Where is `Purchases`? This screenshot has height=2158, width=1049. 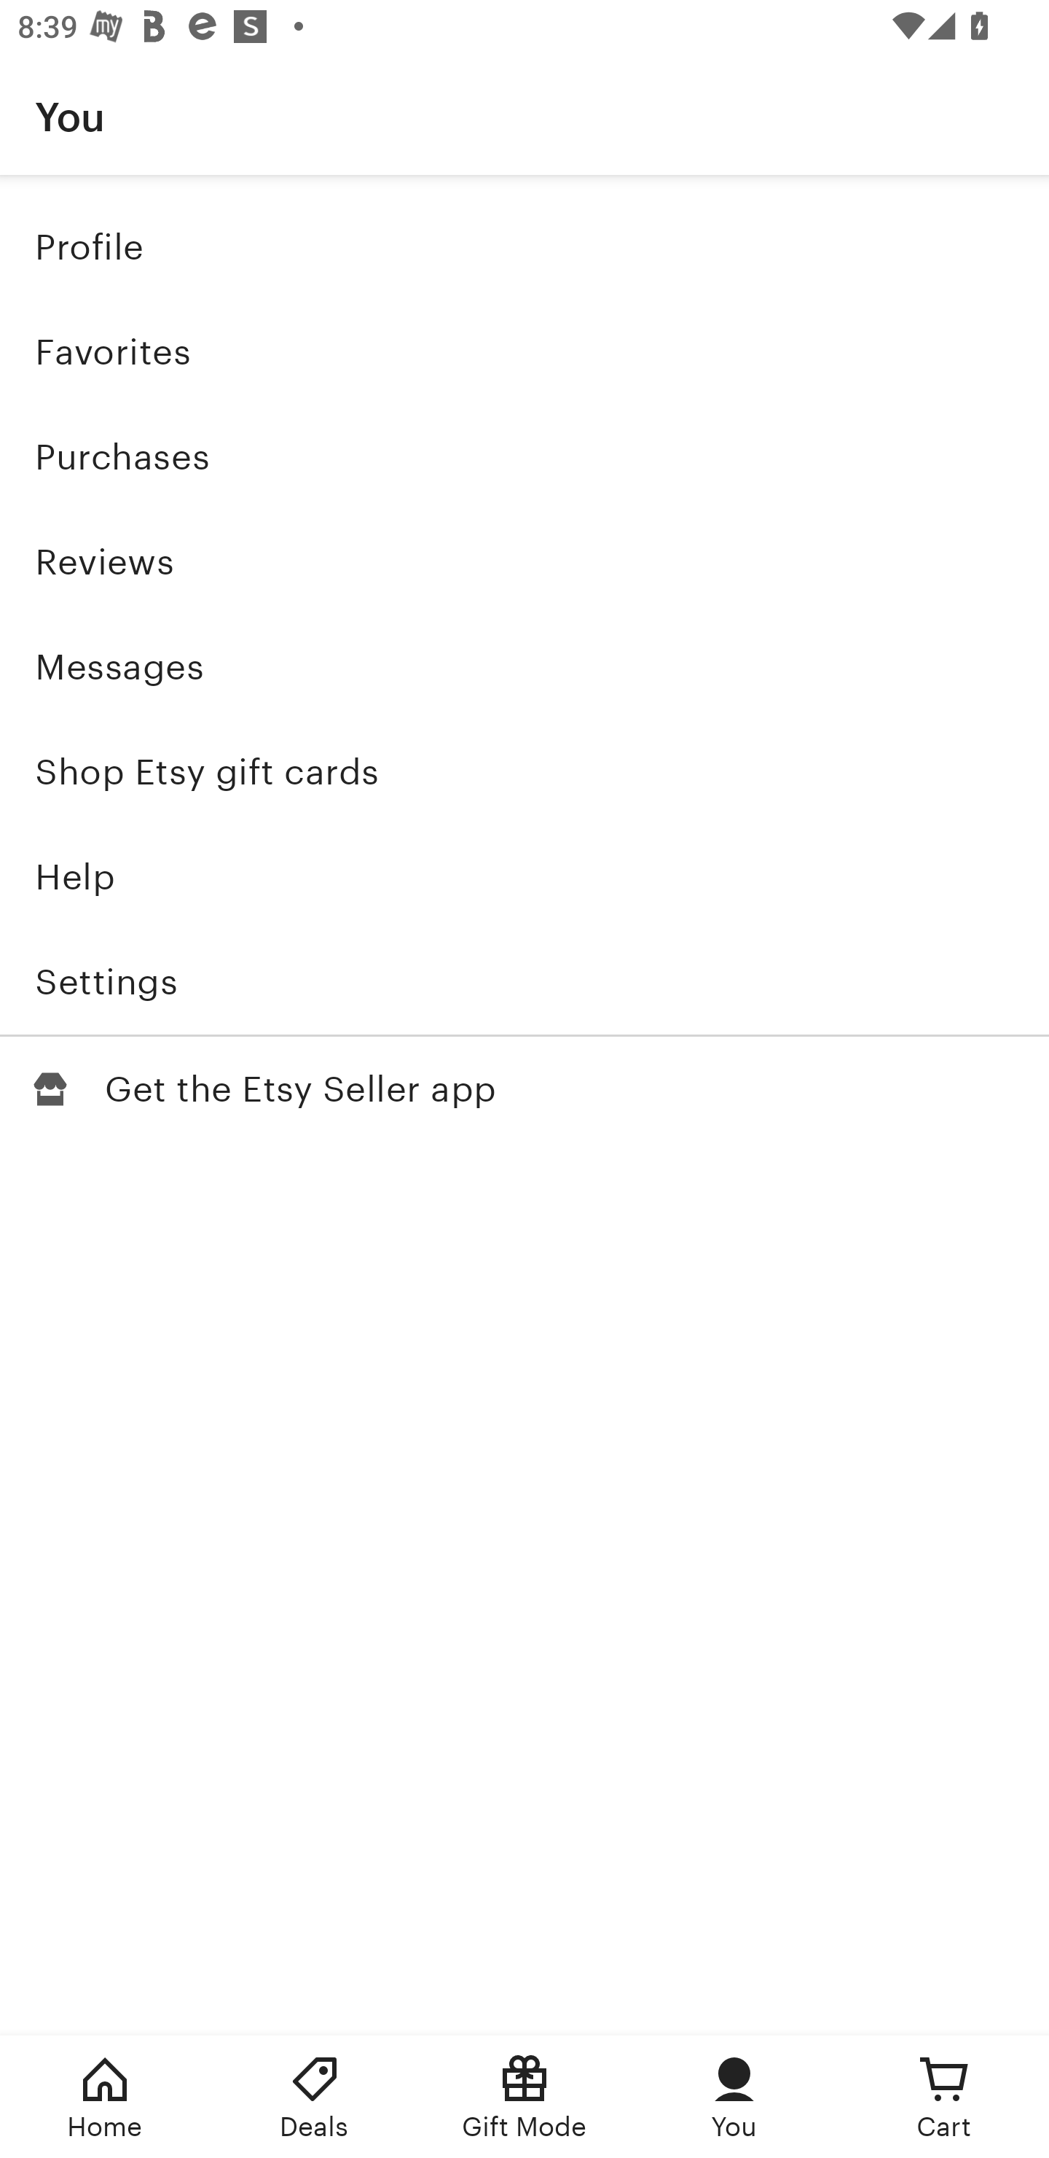 Purchases is located at coordinates (524, 457).